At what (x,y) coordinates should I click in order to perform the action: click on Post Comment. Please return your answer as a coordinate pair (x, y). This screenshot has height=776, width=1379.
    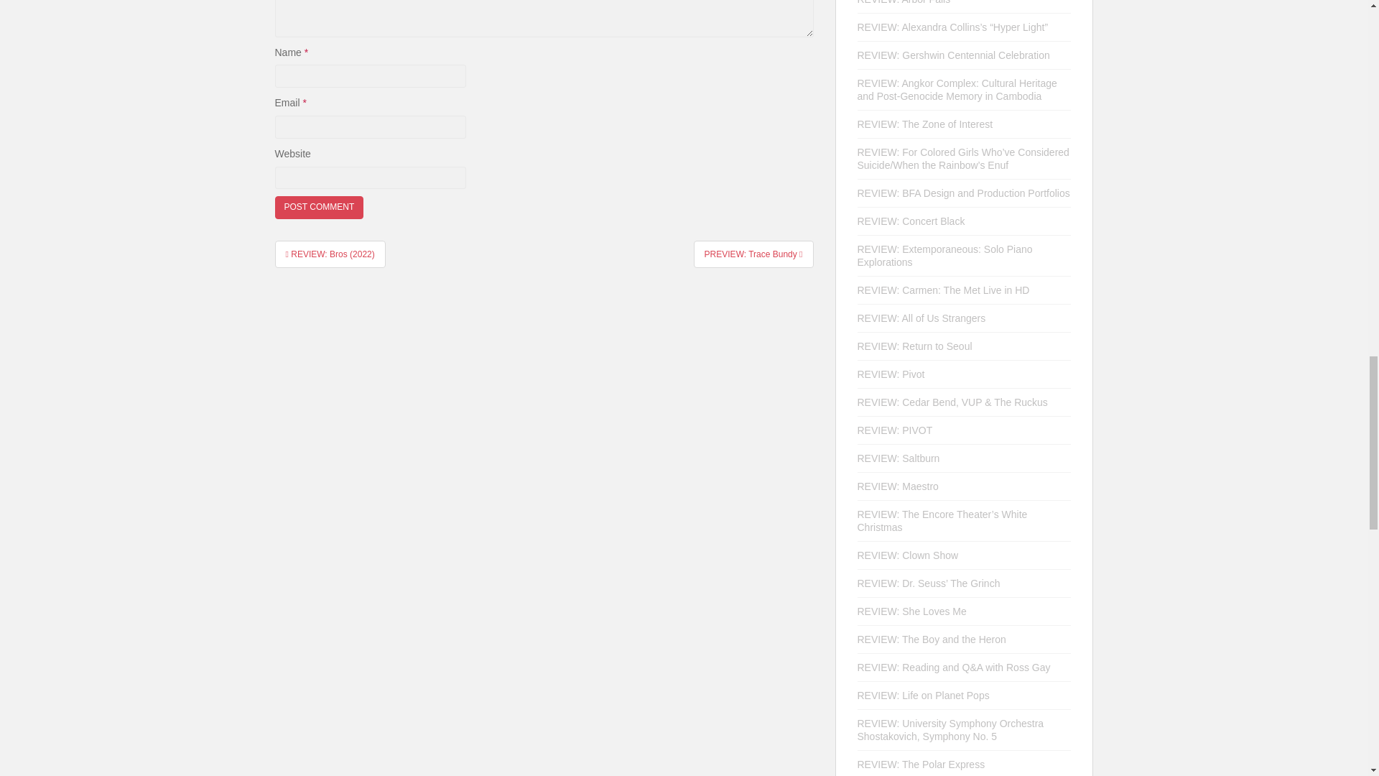
    Looking at the image, I should click on (319, 207).